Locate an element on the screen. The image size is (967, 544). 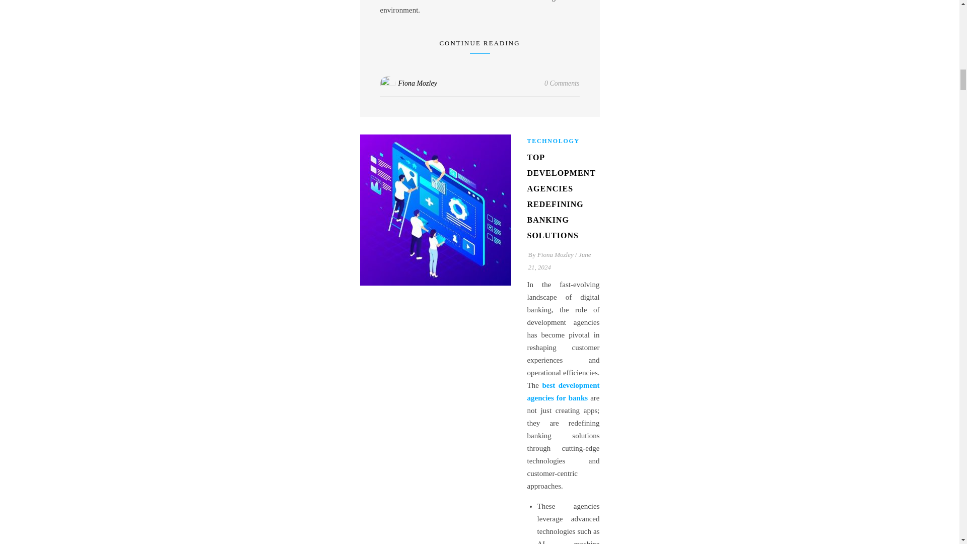
Posts by Fiona Mozley is located at coordinates (417, 83).